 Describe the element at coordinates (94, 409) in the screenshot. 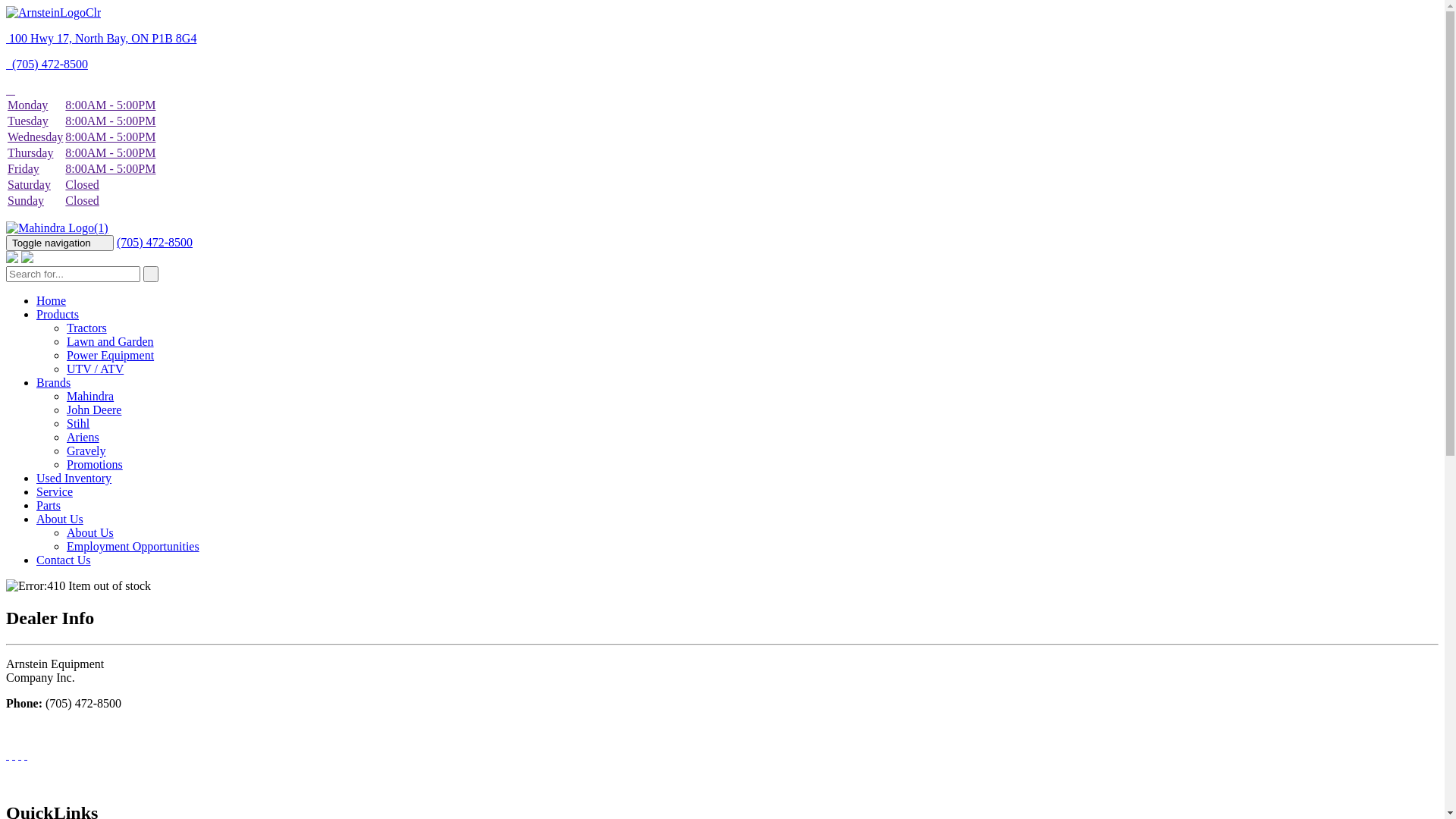

I see `John Deere` at that location.